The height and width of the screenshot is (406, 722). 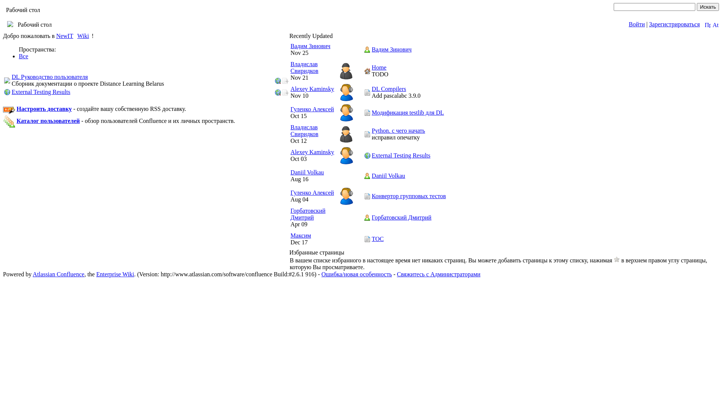 I want to click on TOC, so click(x=367, y=239).